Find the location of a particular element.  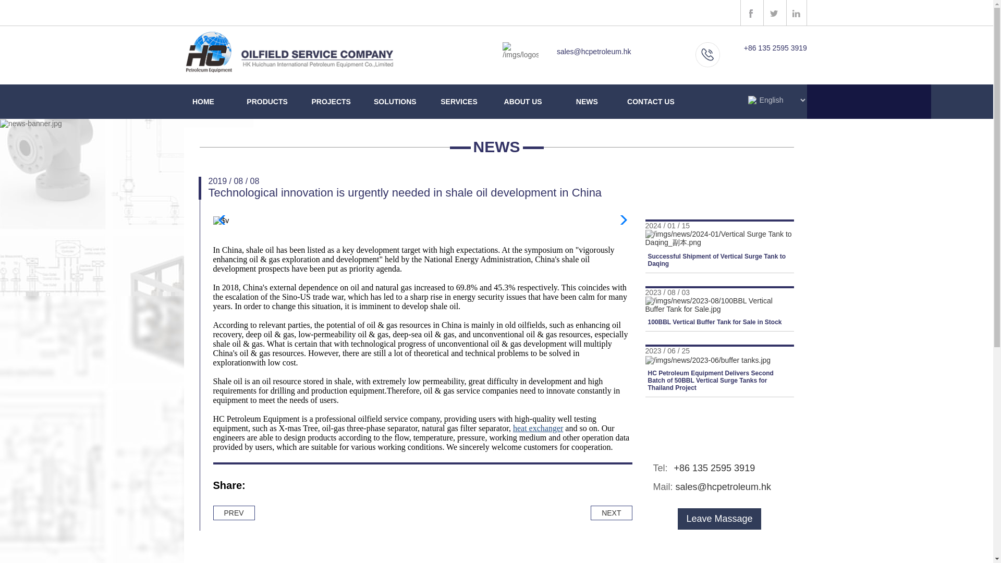

Twitter is located at coordinates (283, 488).